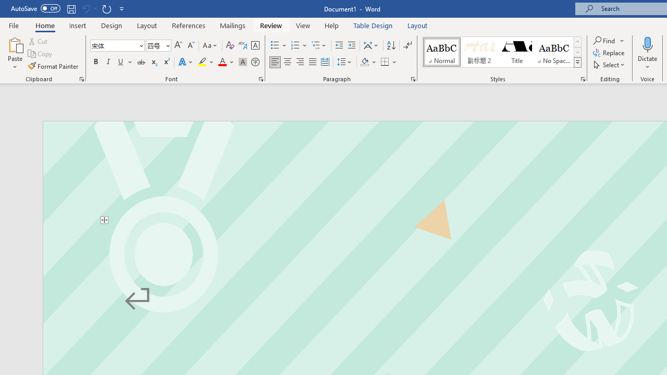  I want to click on Italic, so click(108, 63).